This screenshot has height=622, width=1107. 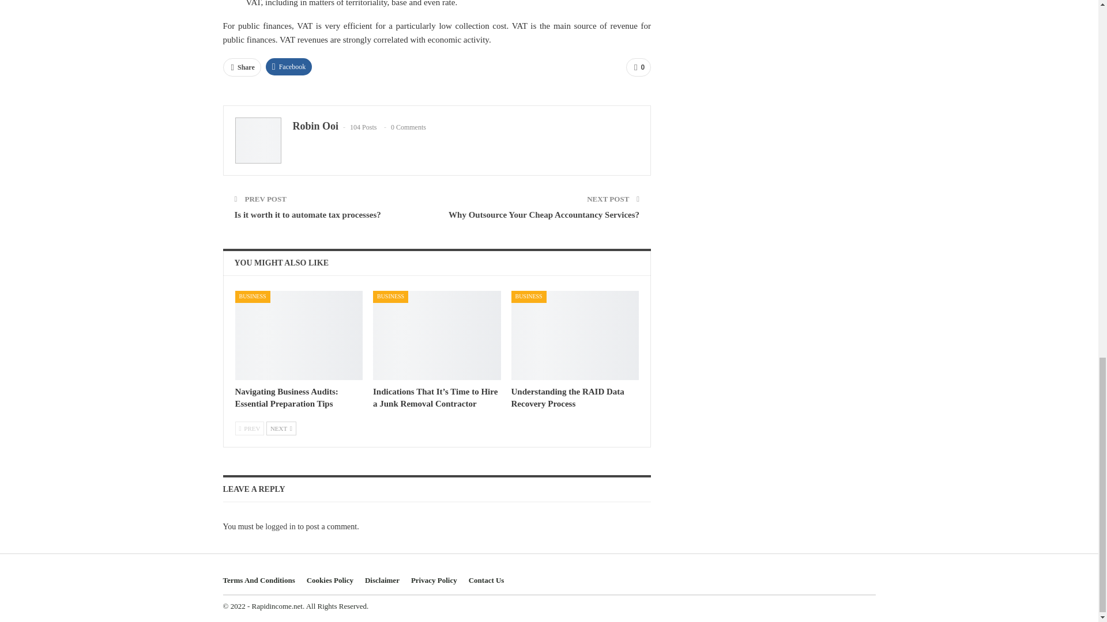 I want to click on BUSINESS, so click(x=529, y=297).